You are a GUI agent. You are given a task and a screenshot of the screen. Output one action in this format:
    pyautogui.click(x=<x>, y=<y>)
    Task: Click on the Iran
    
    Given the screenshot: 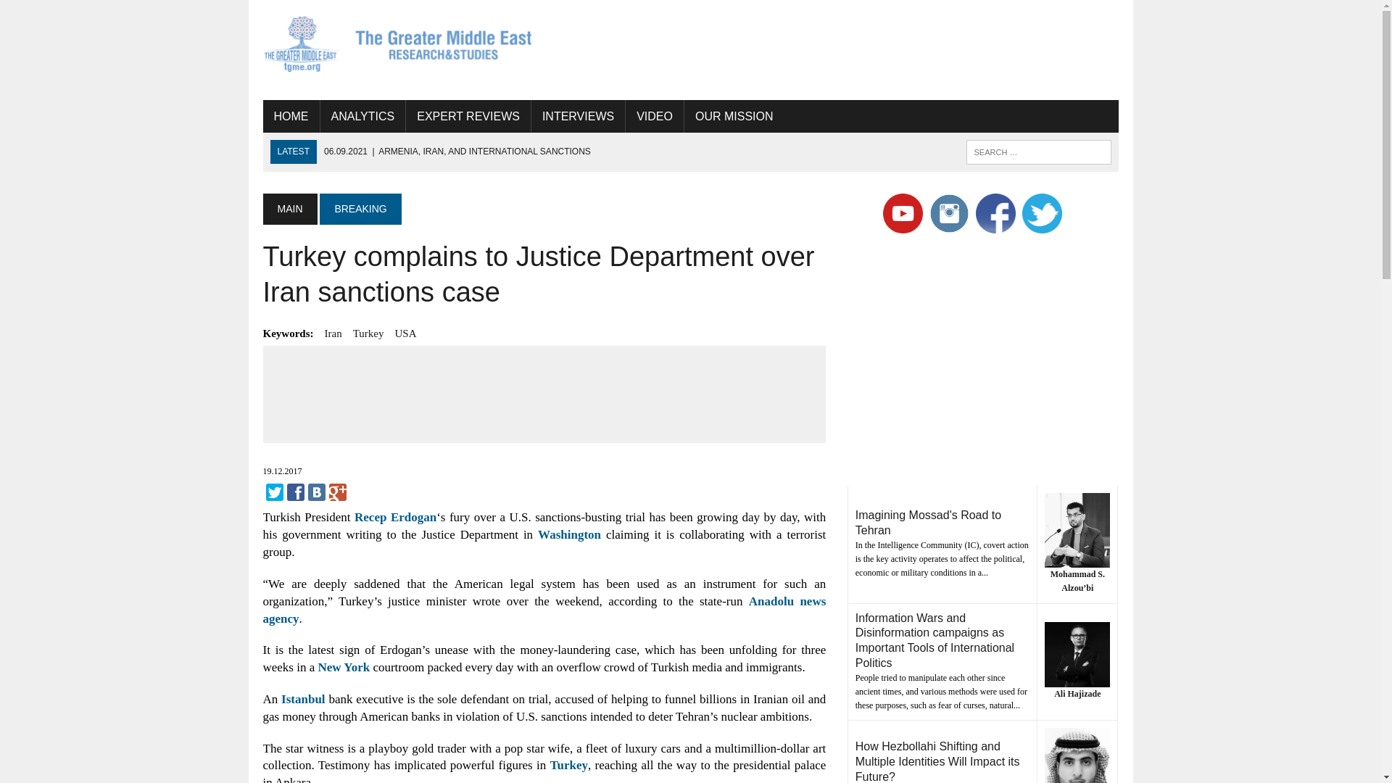 What is the action you would take?
    pyautogui.click(x=333, y=333)
    